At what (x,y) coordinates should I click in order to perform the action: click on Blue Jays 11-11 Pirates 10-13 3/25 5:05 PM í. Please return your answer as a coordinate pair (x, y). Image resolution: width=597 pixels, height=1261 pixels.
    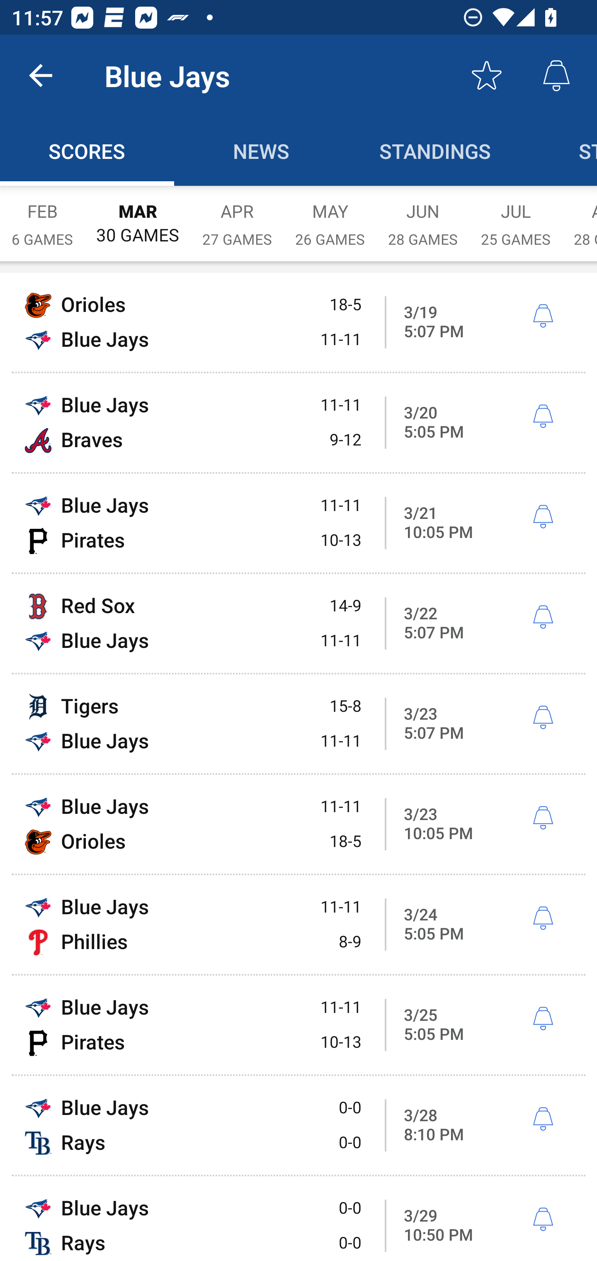
    Looking at the image, I should click on (298, 1025).